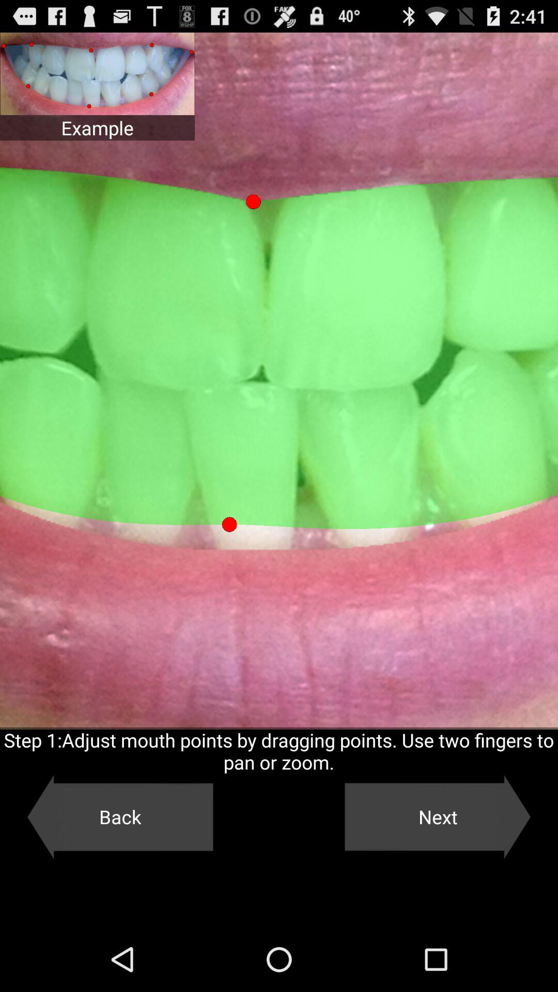 This screenshot has width=558, height=992. Describe the element at coordinates (438, 817) in the screenshot. I see `turn off button to the right of the back` at that location.